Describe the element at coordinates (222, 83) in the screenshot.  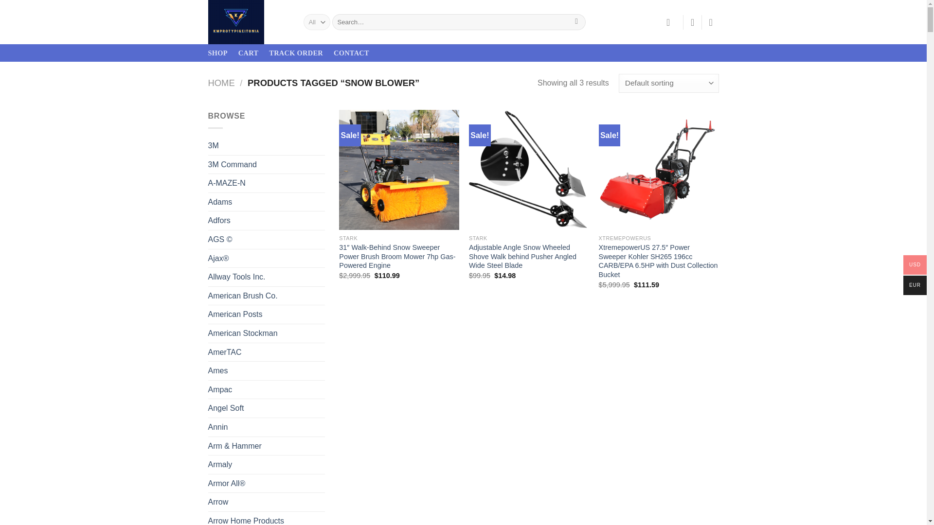
I see `HOME` at that location.